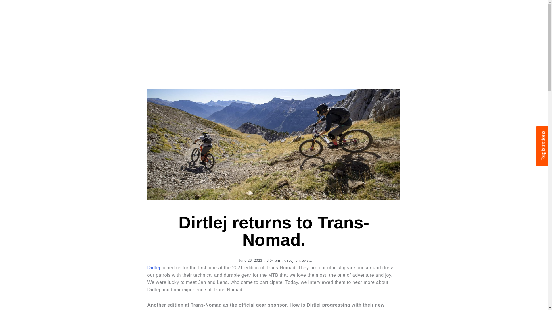 The width and height of the screenshot is (552, 310). What do you see at coordinates (154, 268) in the screenshot?
I see `Dirtlej` at bounding box center [154, 268].